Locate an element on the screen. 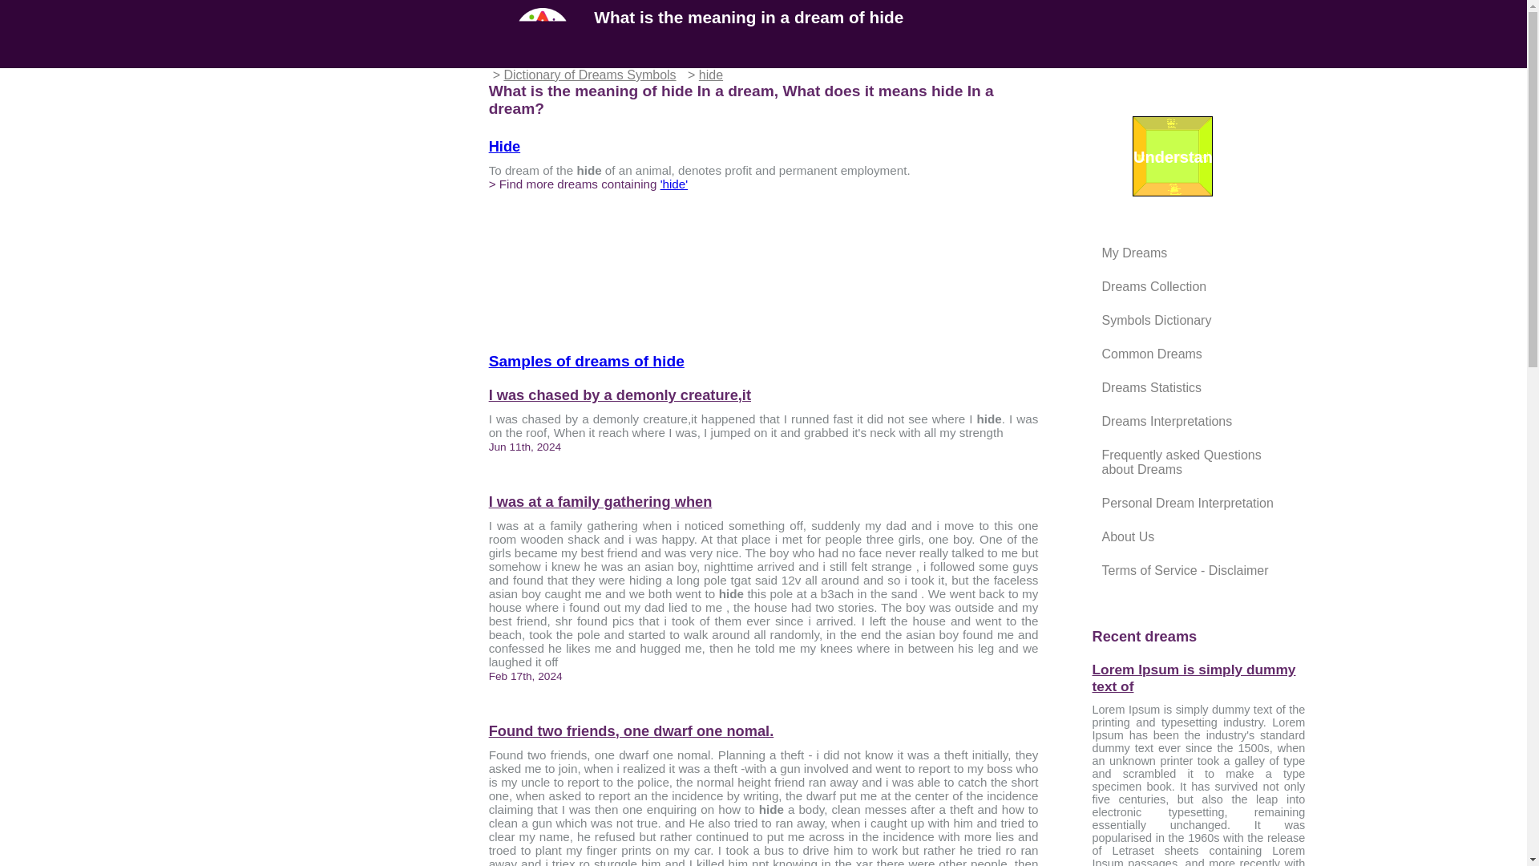  Dreams Statistics is located at coordinates (1151, 388).